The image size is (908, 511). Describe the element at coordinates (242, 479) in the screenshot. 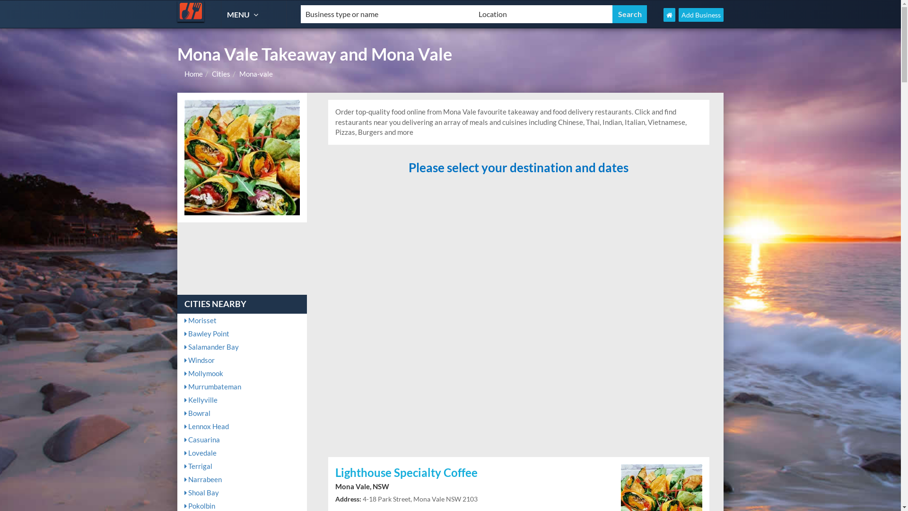

I see `Narrabeen` at that location.